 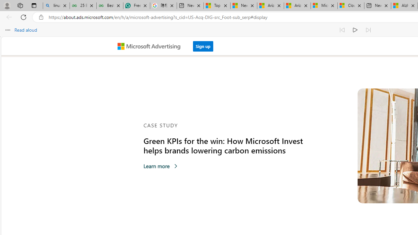 What do you see at coordinates (351, 6) in the screenshot?
I see `Cloud Computing Services | Microsoft Azure` at bounding box center [351, 6].